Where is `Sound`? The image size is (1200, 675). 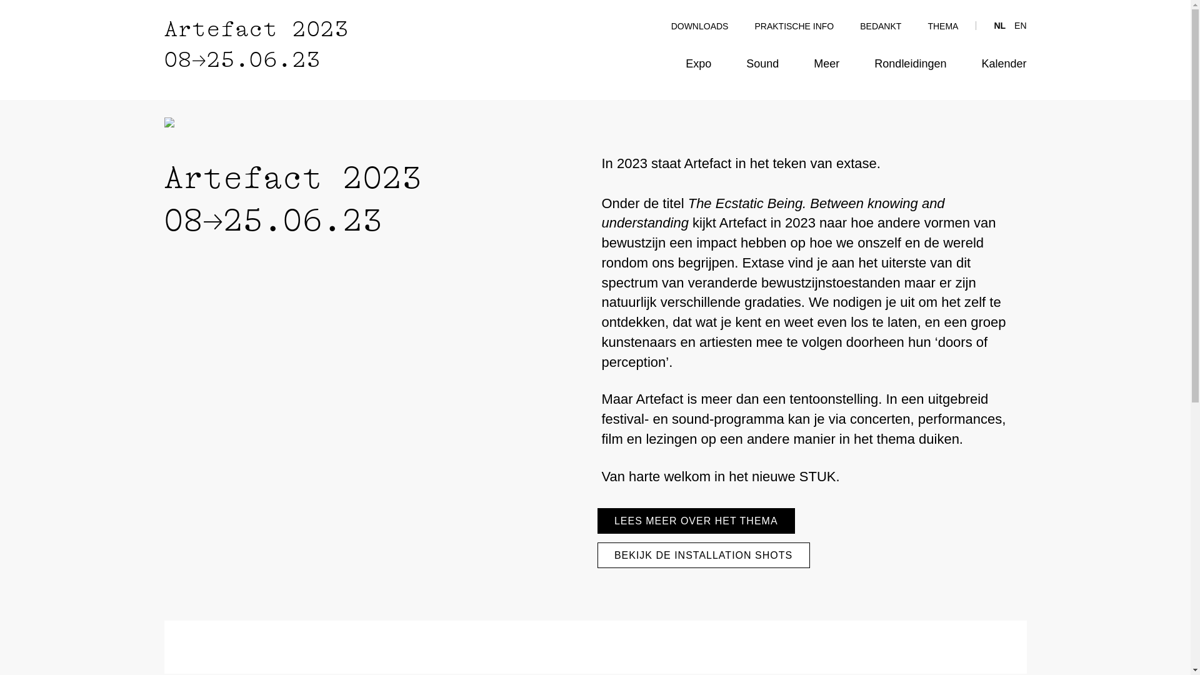
Sound is located at coordinates (762, 64).